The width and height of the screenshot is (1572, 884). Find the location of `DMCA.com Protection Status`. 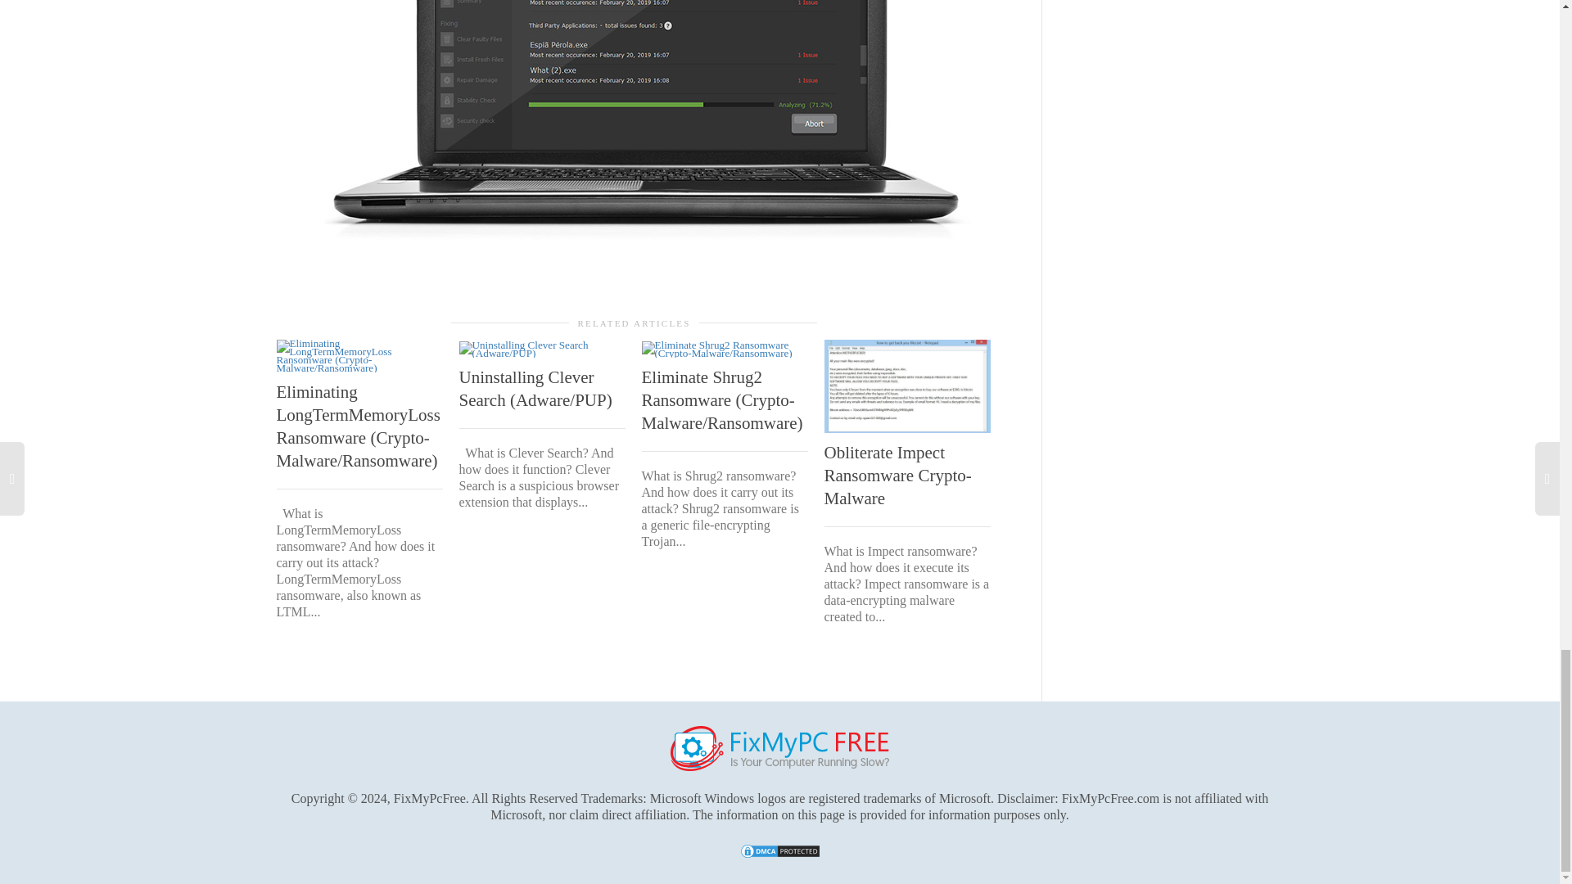

DMCA.com Protection Status is located at coordinates (780, 850).